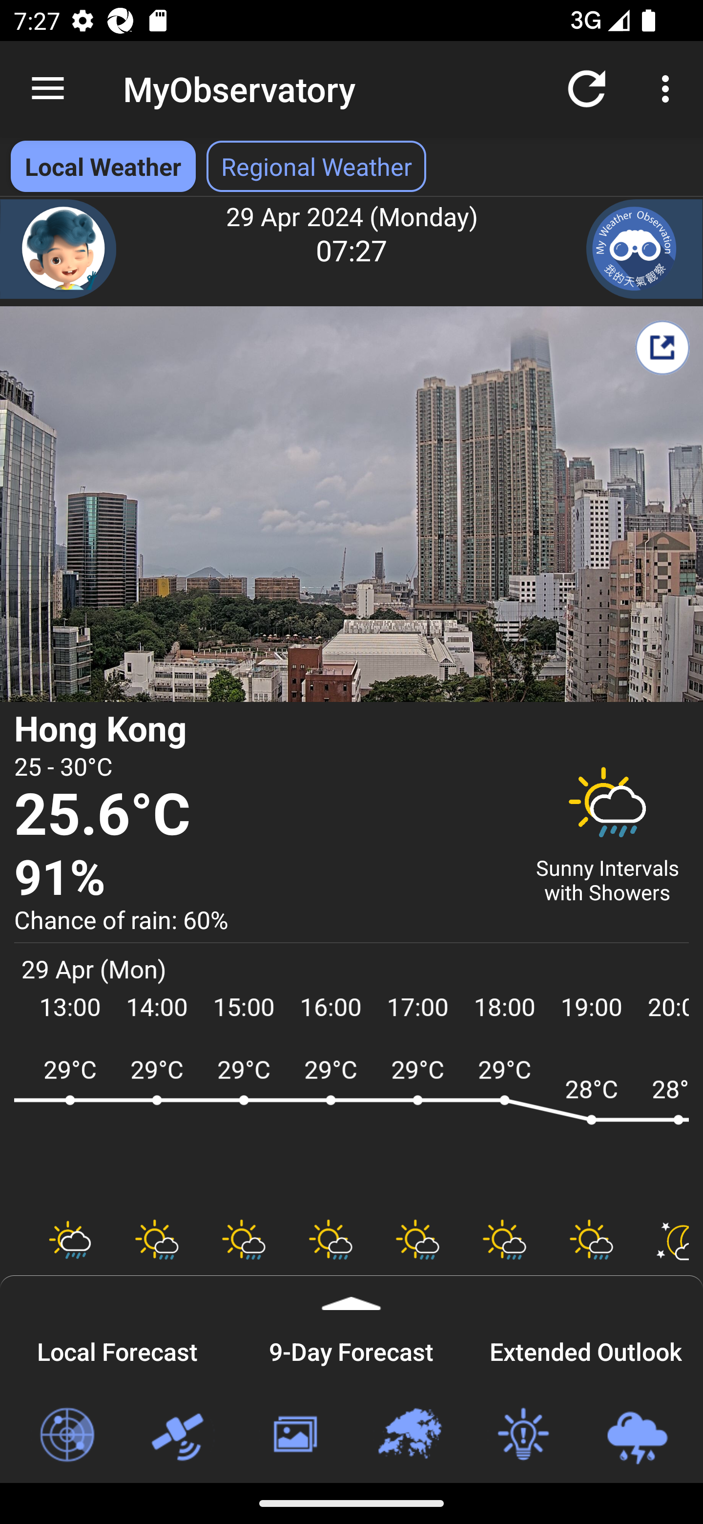 This screenshot has height=1524, width=703. I want to click on Regional Weather Select Regional Weather, so click(316, 166).